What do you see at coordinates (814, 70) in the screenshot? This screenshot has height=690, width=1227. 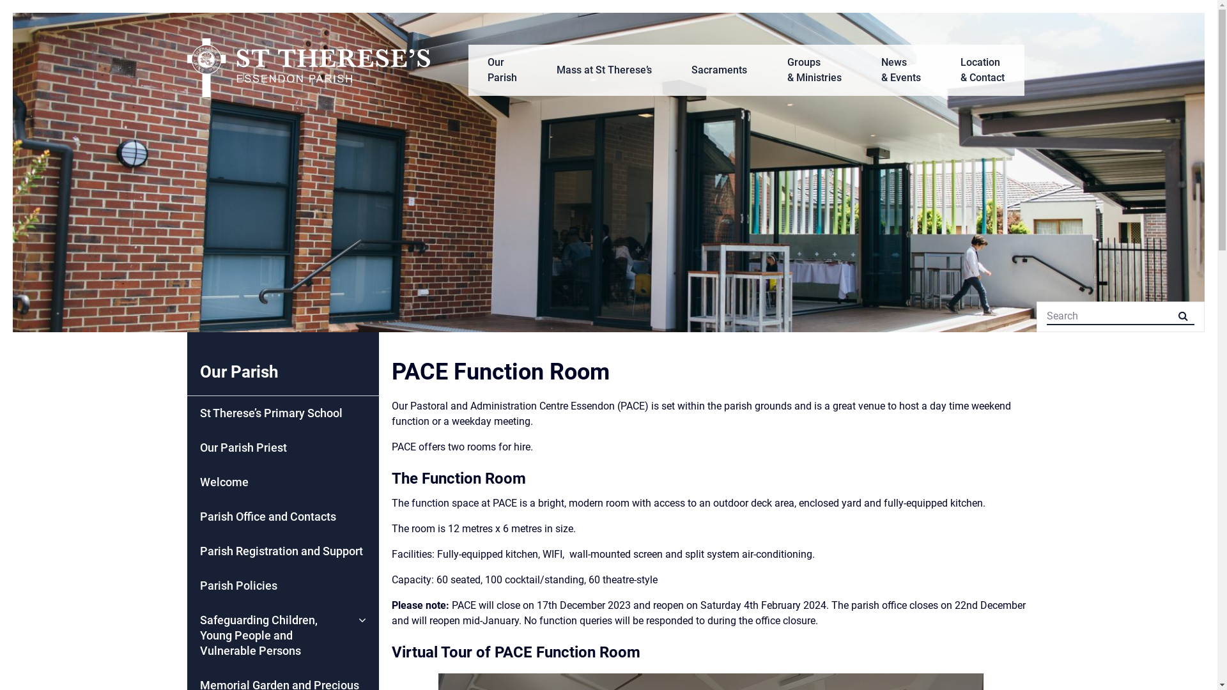 I see `Groups
& Ministries` at bounding box center [814, 70].